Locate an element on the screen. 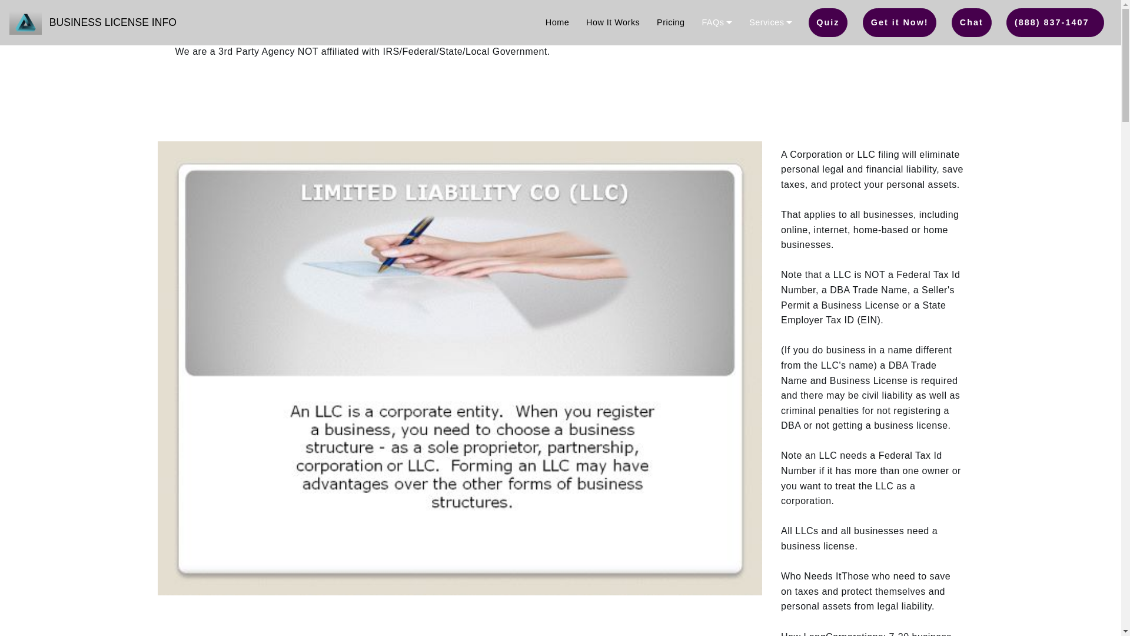  Pricing is located at coordinates (670, 22).